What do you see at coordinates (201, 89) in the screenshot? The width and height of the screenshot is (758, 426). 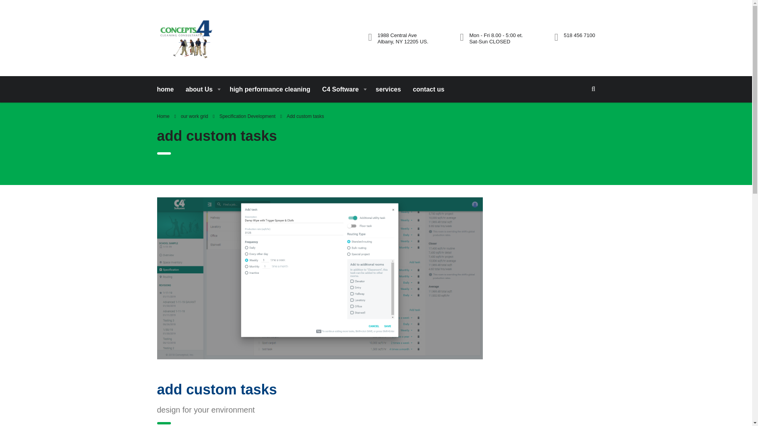 I see `about Us` at bounding box center [201, 89].